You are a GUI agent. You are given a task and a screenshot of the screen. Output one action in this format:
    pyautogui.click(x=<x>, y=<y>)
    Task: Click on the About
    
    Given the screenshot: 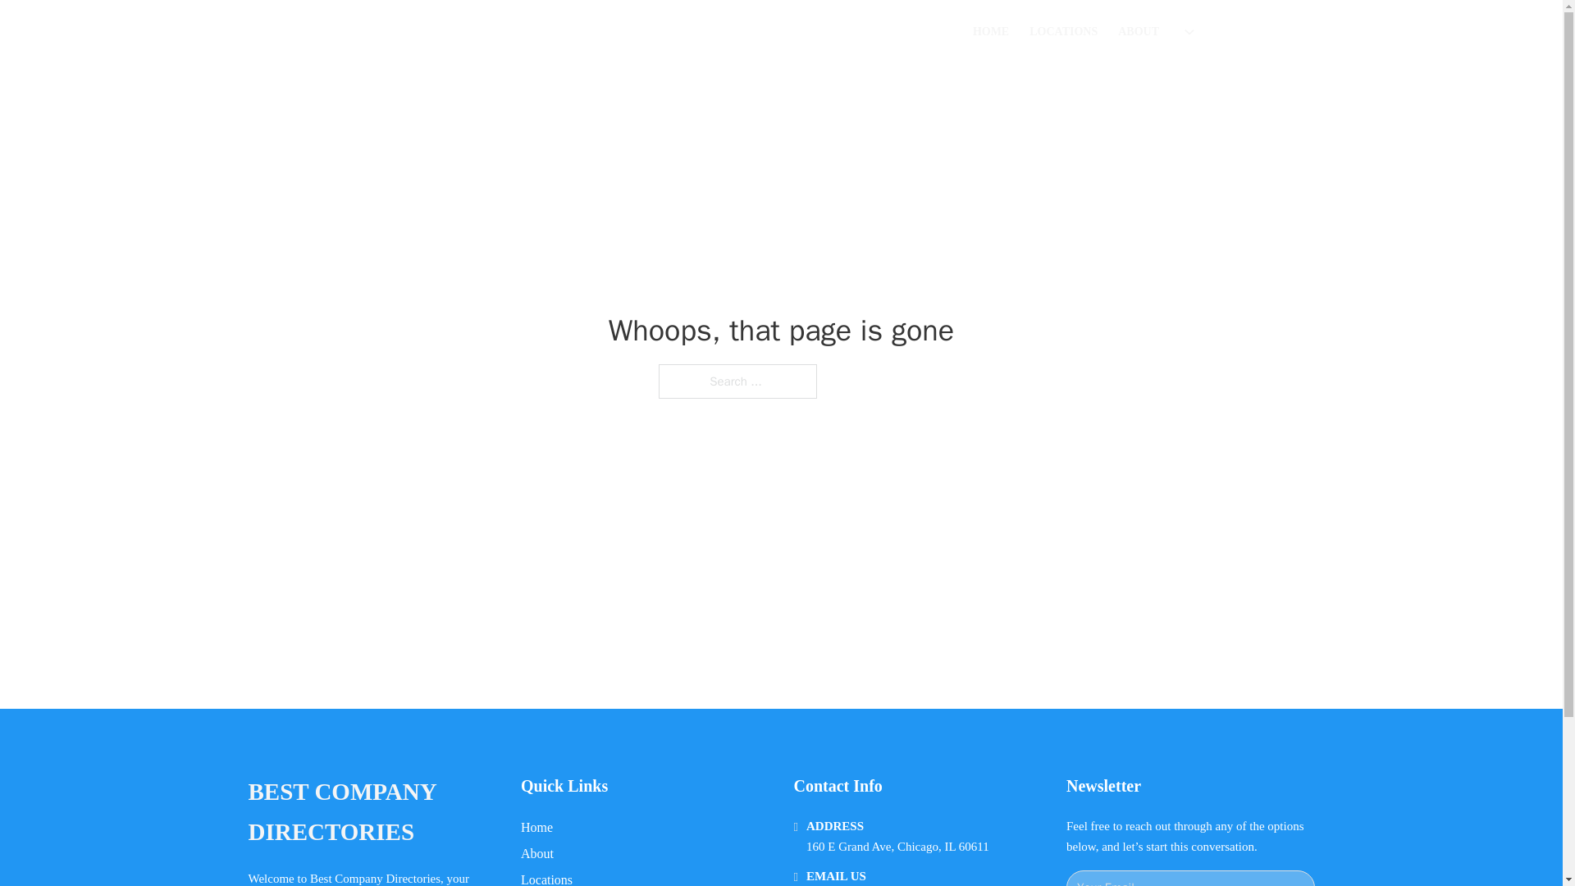 What is the action you would take?
    pyautogui.click(x=537, y=853)
    